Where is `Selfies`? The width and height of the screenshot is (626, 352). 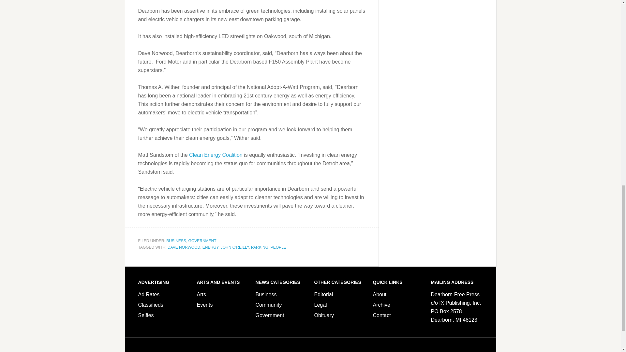 Selfies is located at coordinates (146, 315).